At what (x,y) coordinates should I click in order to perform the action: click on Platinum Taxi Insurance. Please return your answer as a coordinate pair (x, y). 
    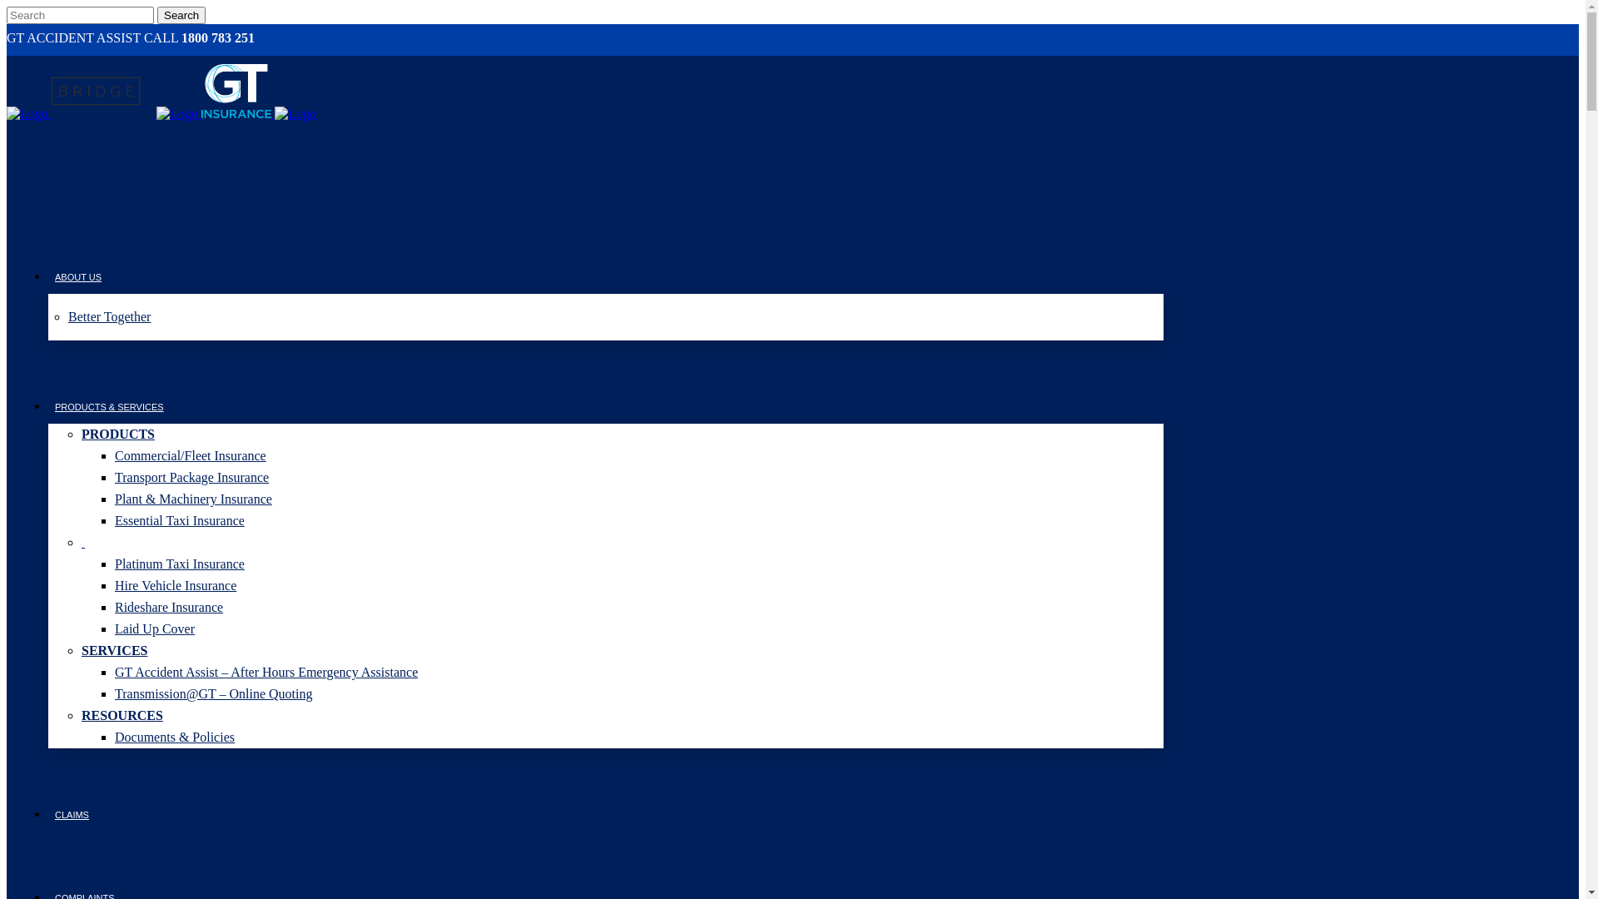
    Looking at the image, I should click on (639, 564).